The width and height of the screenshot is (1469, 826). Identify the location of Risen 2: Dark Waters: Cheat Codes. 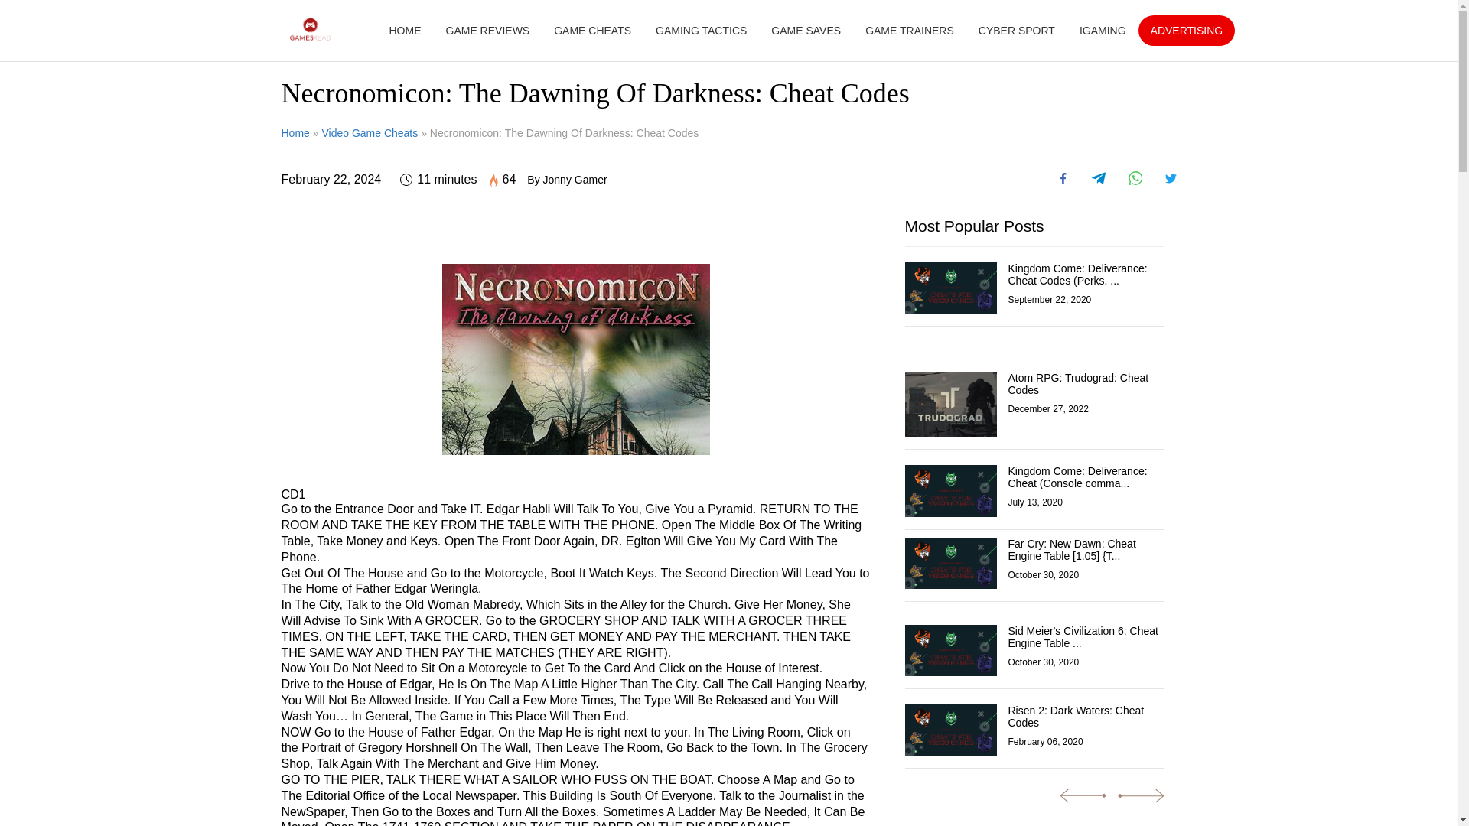
(950, 730).